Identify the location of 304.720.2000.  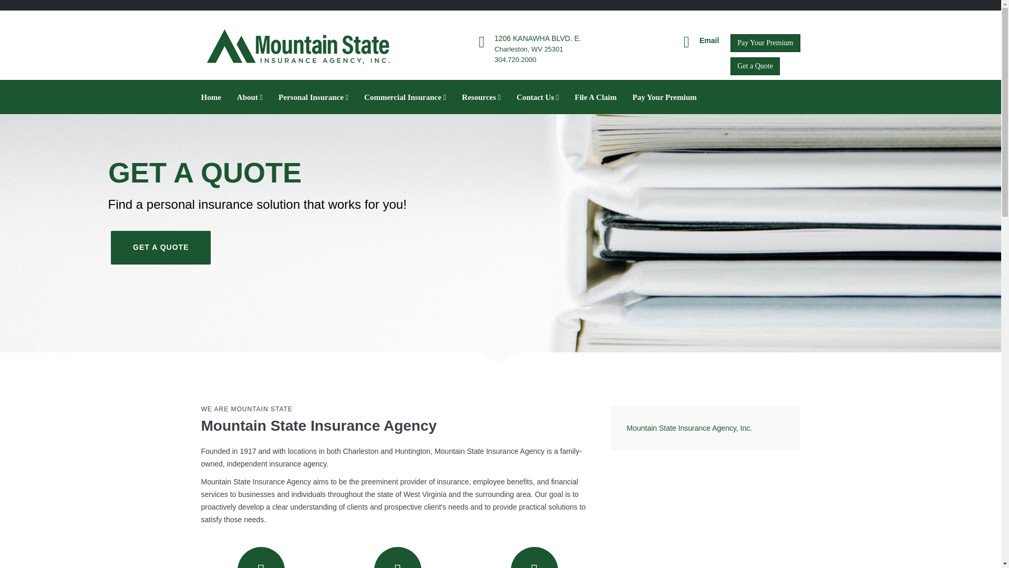
(515, 59).